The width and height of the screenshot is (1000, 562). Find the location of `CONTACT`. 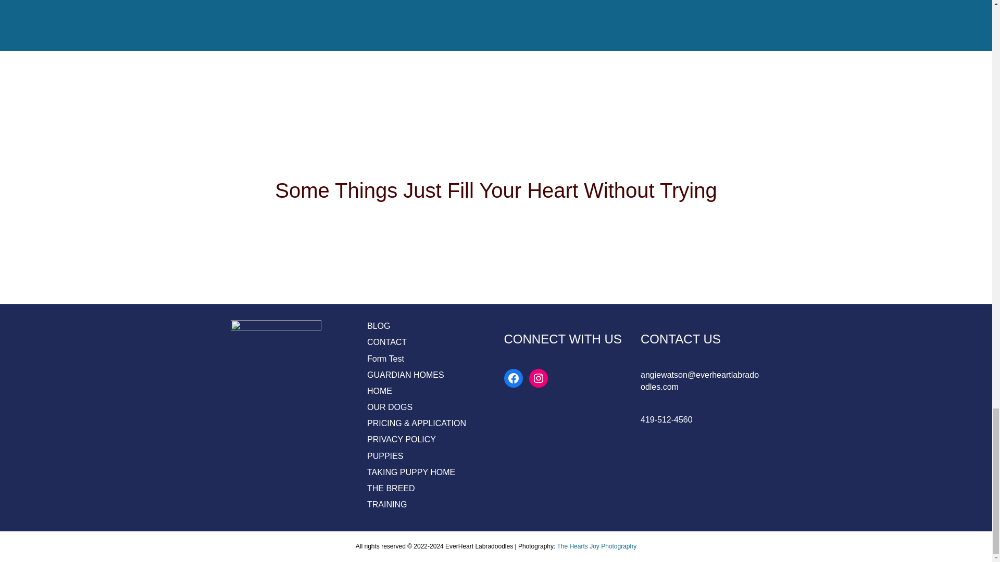

CONTACT is located at coordinates (386, 342).